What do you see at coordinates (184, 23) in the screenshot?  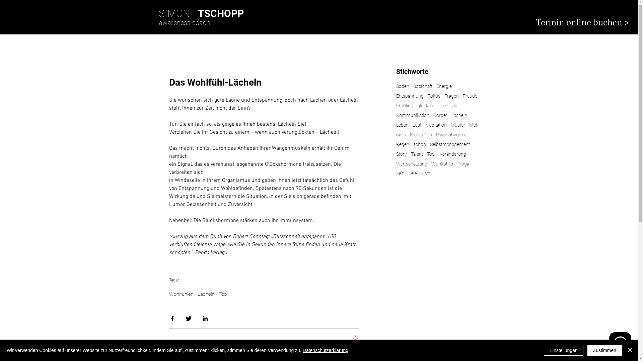 I see `awareness coach` at bounding box center [184, 23].